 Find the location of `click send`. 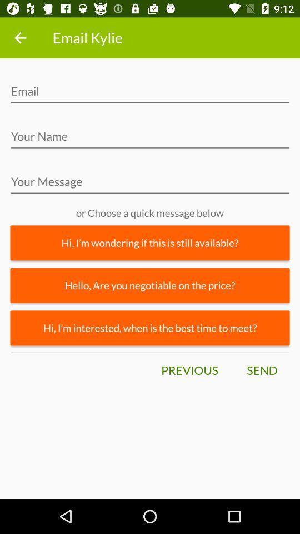

click send is located at coordinates (262, 370).